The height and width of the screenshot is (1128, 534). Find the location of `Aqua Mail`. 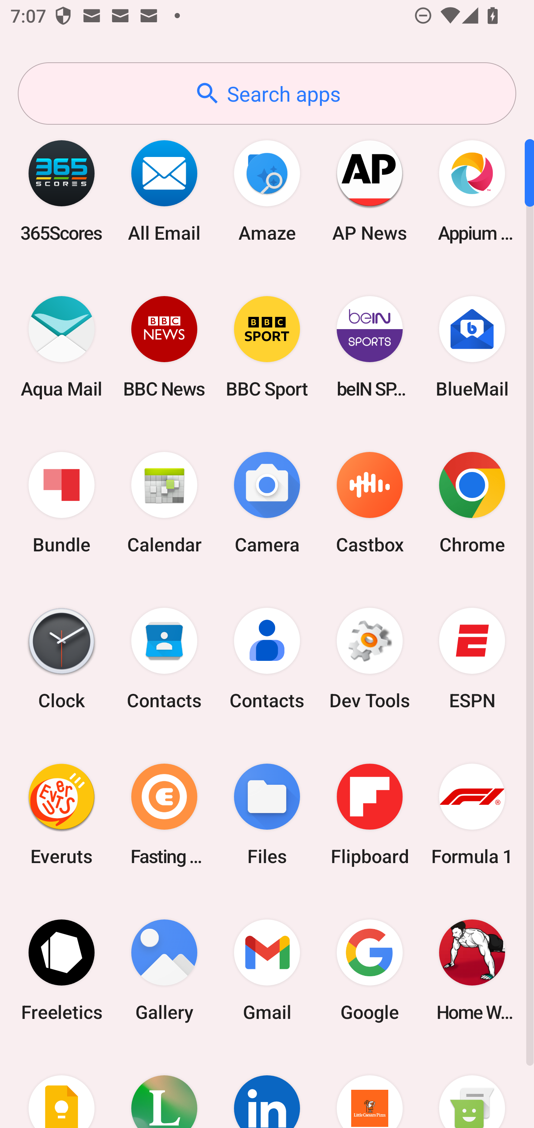

Aqua Mail is located at coordinates (62, 347).